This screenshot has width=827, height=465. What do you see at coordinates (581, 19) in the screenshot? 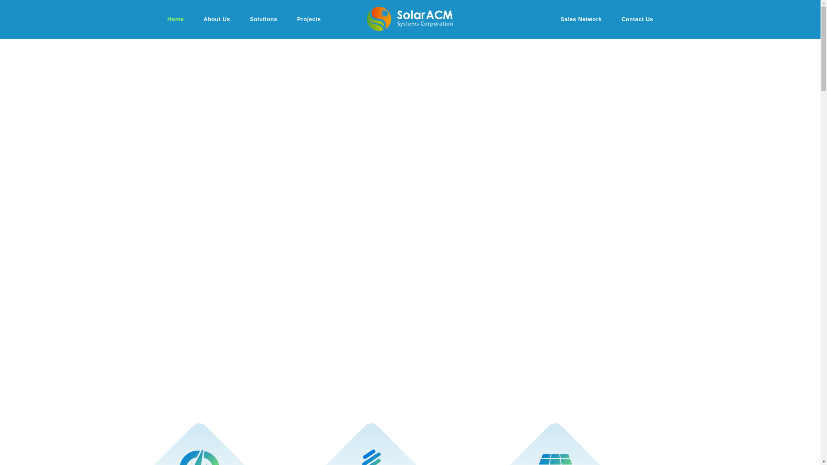
I see `Sales Network` at bounding box center [581, 19].